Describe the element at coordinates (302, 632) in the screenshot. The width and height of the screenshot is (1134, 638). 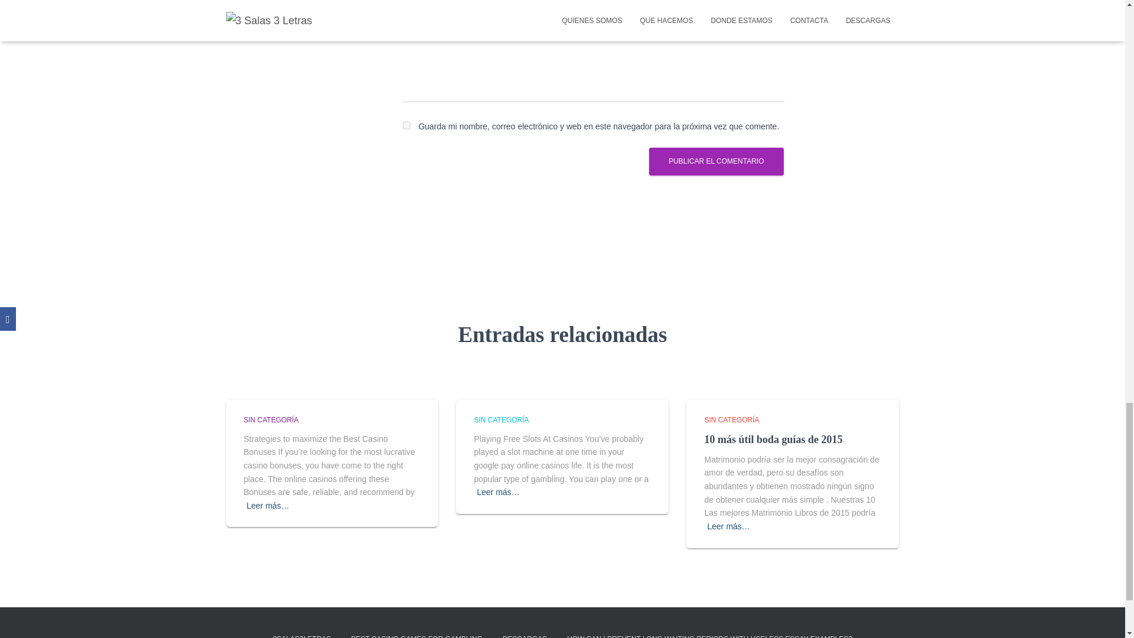
I see `3SALAS3LETRAS` at that location.